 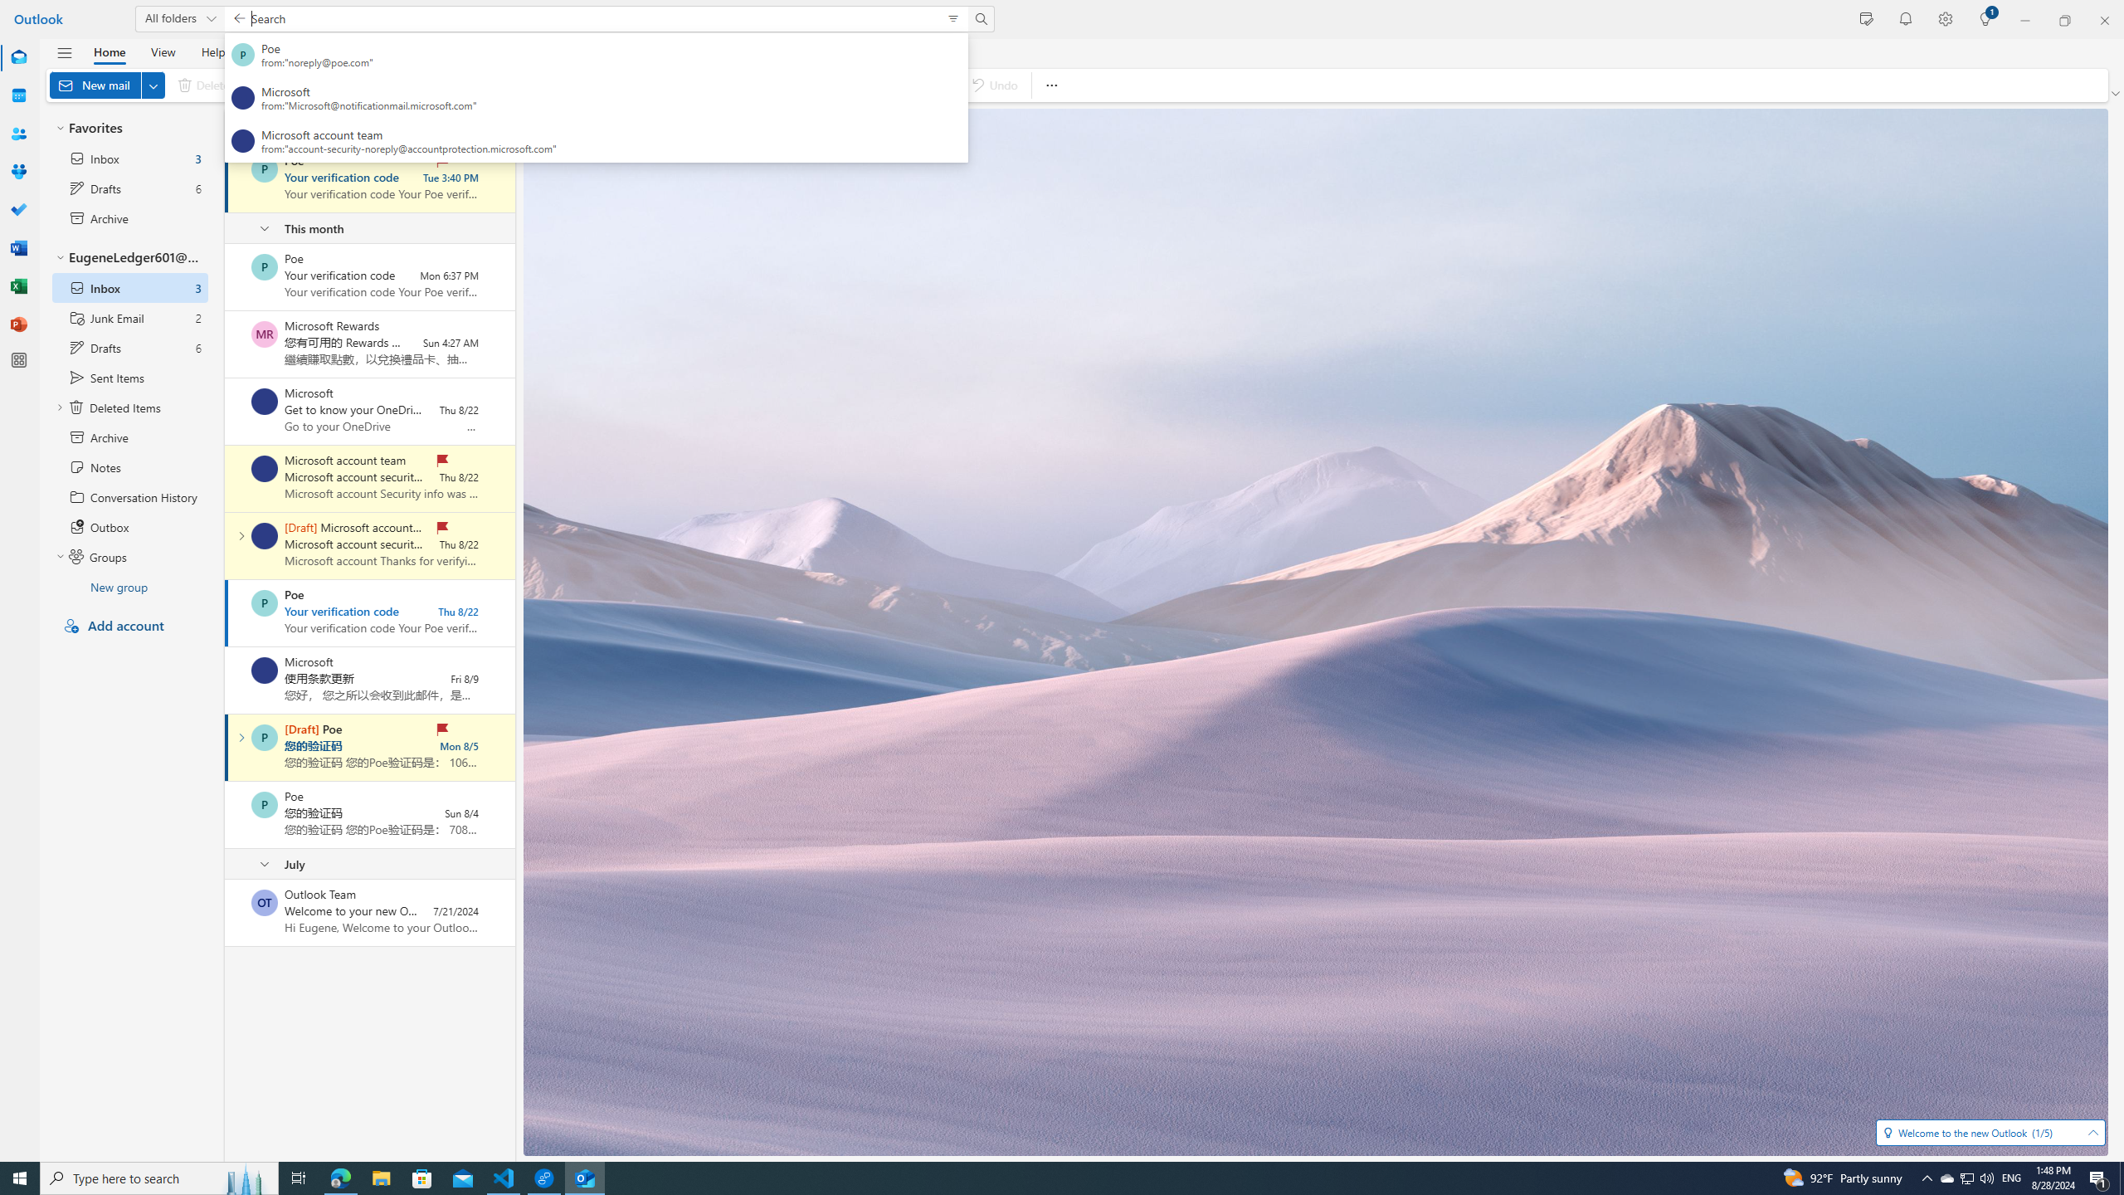 What do you see at coordinates (581, 85) in the screenshot?
I see `Expand to see more respond options` at bounding box center [581, 85].